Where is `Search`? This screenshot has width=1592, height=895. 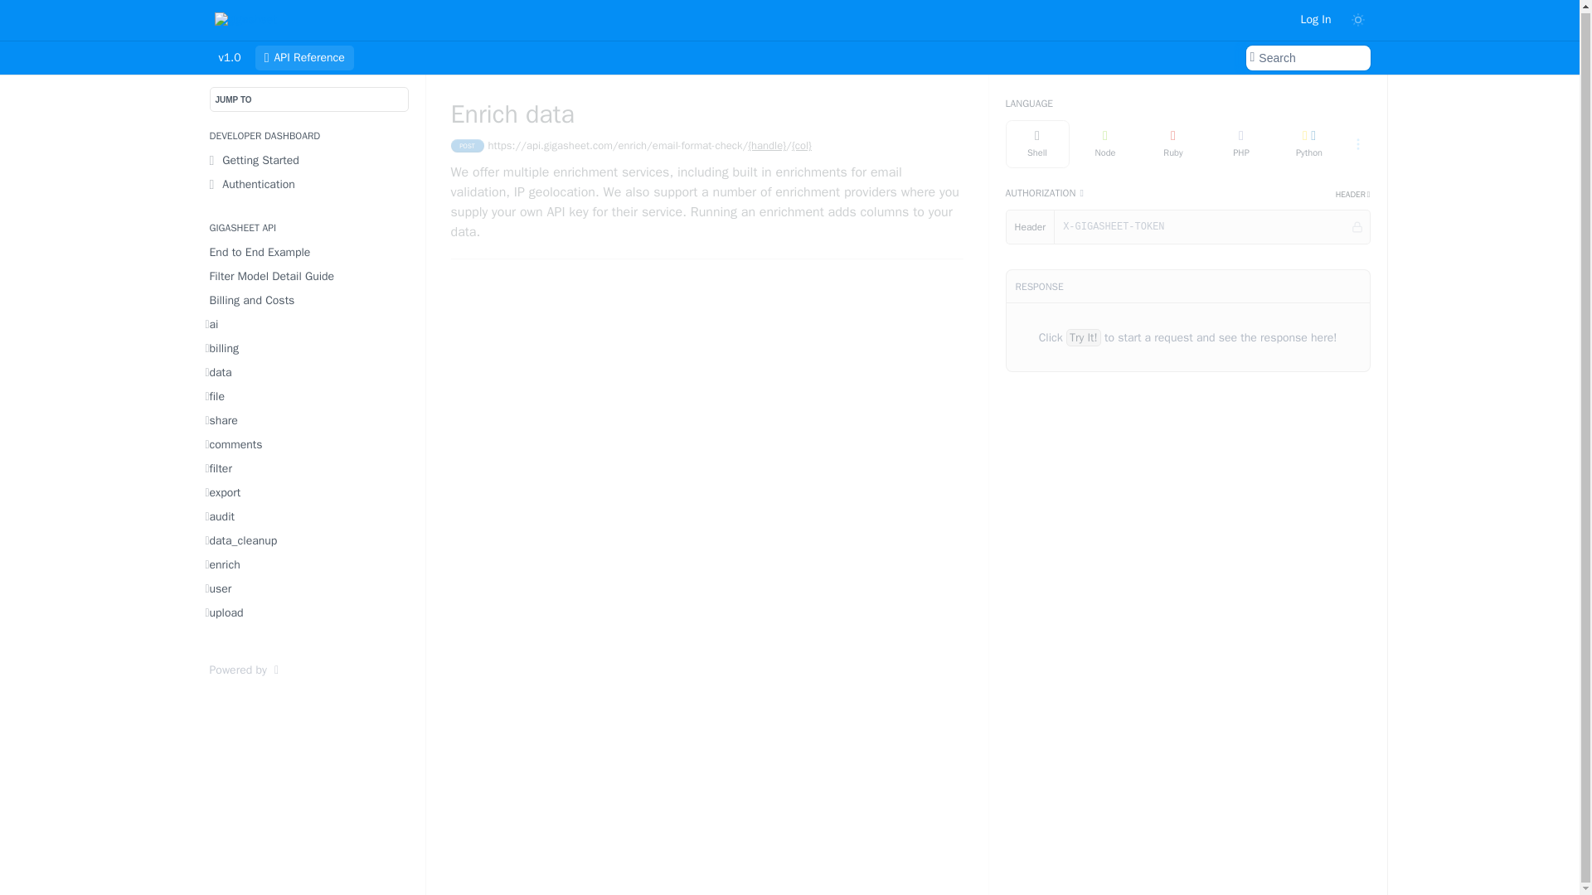 Search is located at coordinates (1307, 58).